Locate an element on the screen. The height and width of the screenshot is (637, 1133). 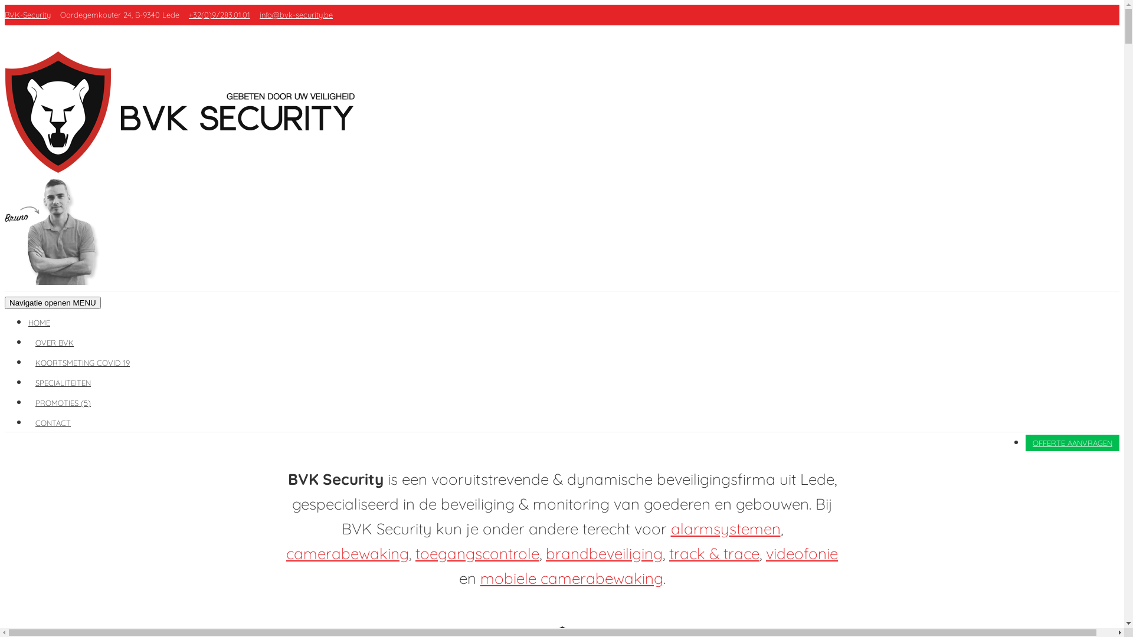
camerabewaking is located at coordinates (348, 553).